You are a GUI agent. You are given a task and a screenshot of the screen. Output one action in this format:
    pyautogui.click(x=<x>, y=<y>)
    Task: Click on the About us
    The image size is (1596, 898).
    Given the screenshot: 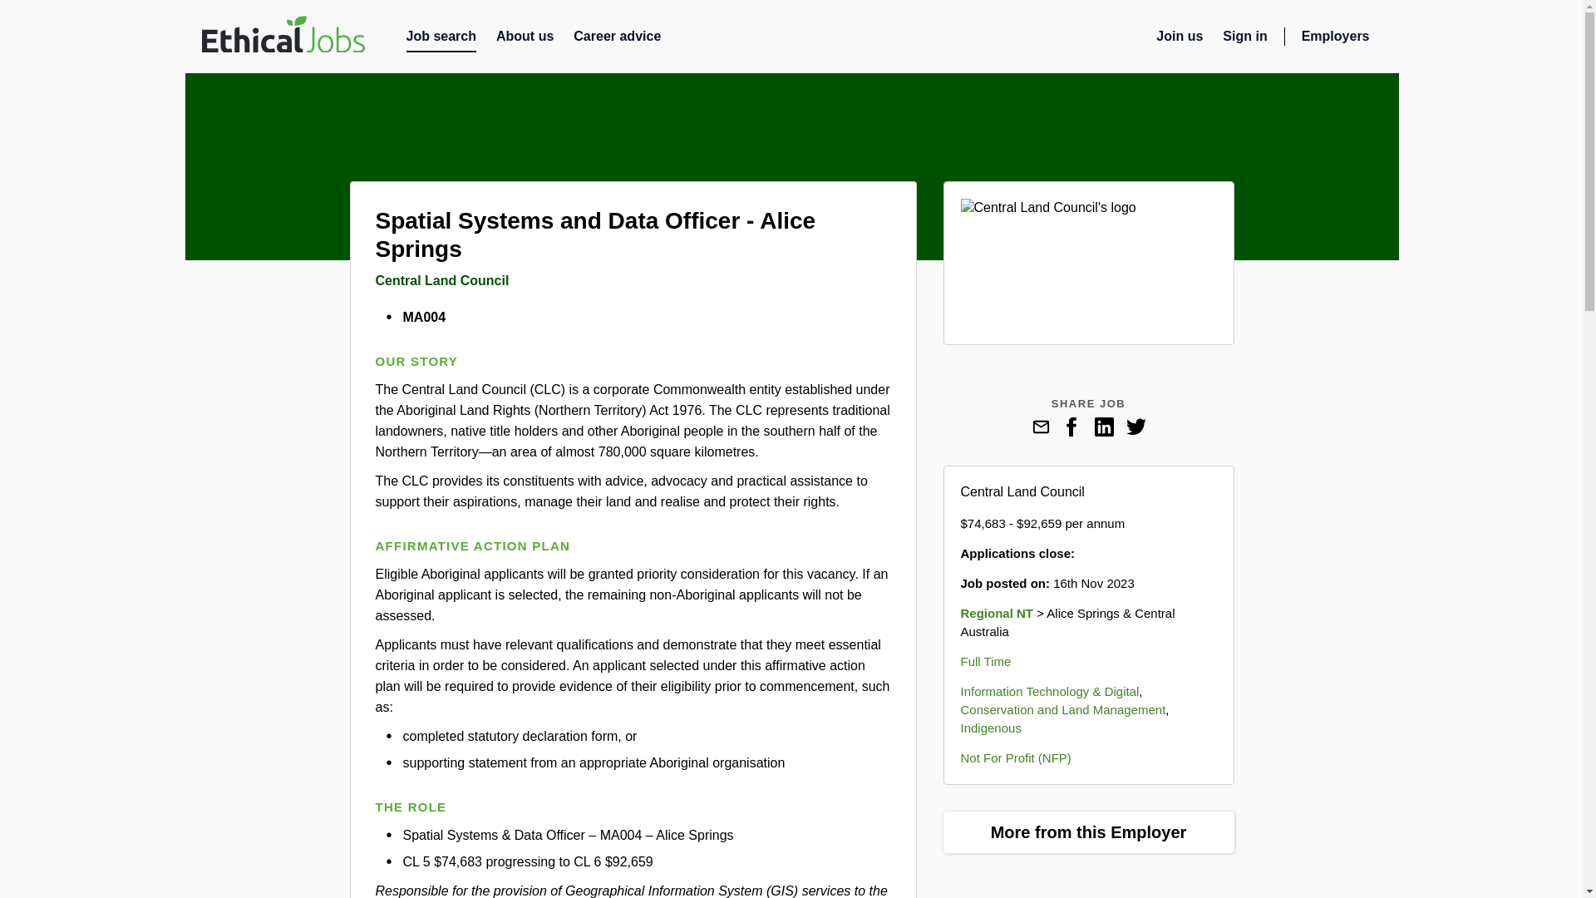 What is the action you would take?
    pyautogui.click(x=525, y=40)
    